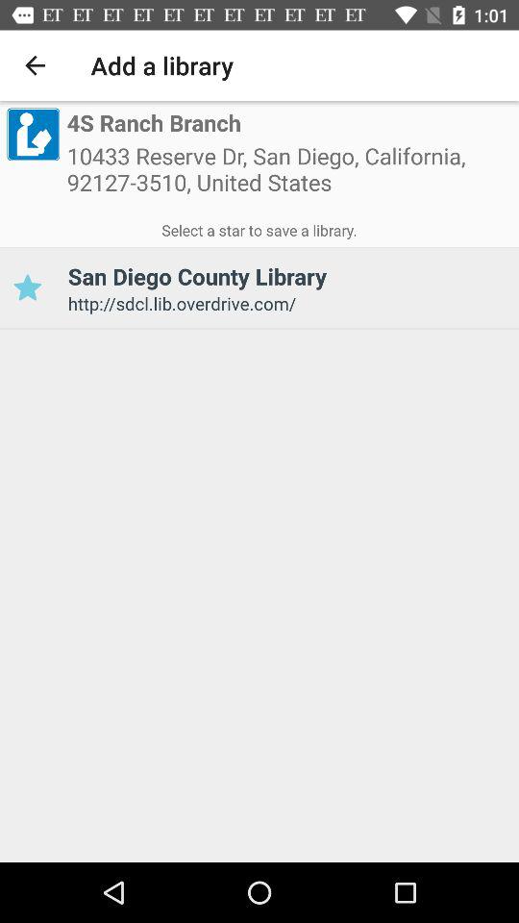  What do you see at coordinates (27, 288) in the screenshot?
I see `open the item to the left of san diego county item` at bounding box center [27, 288].